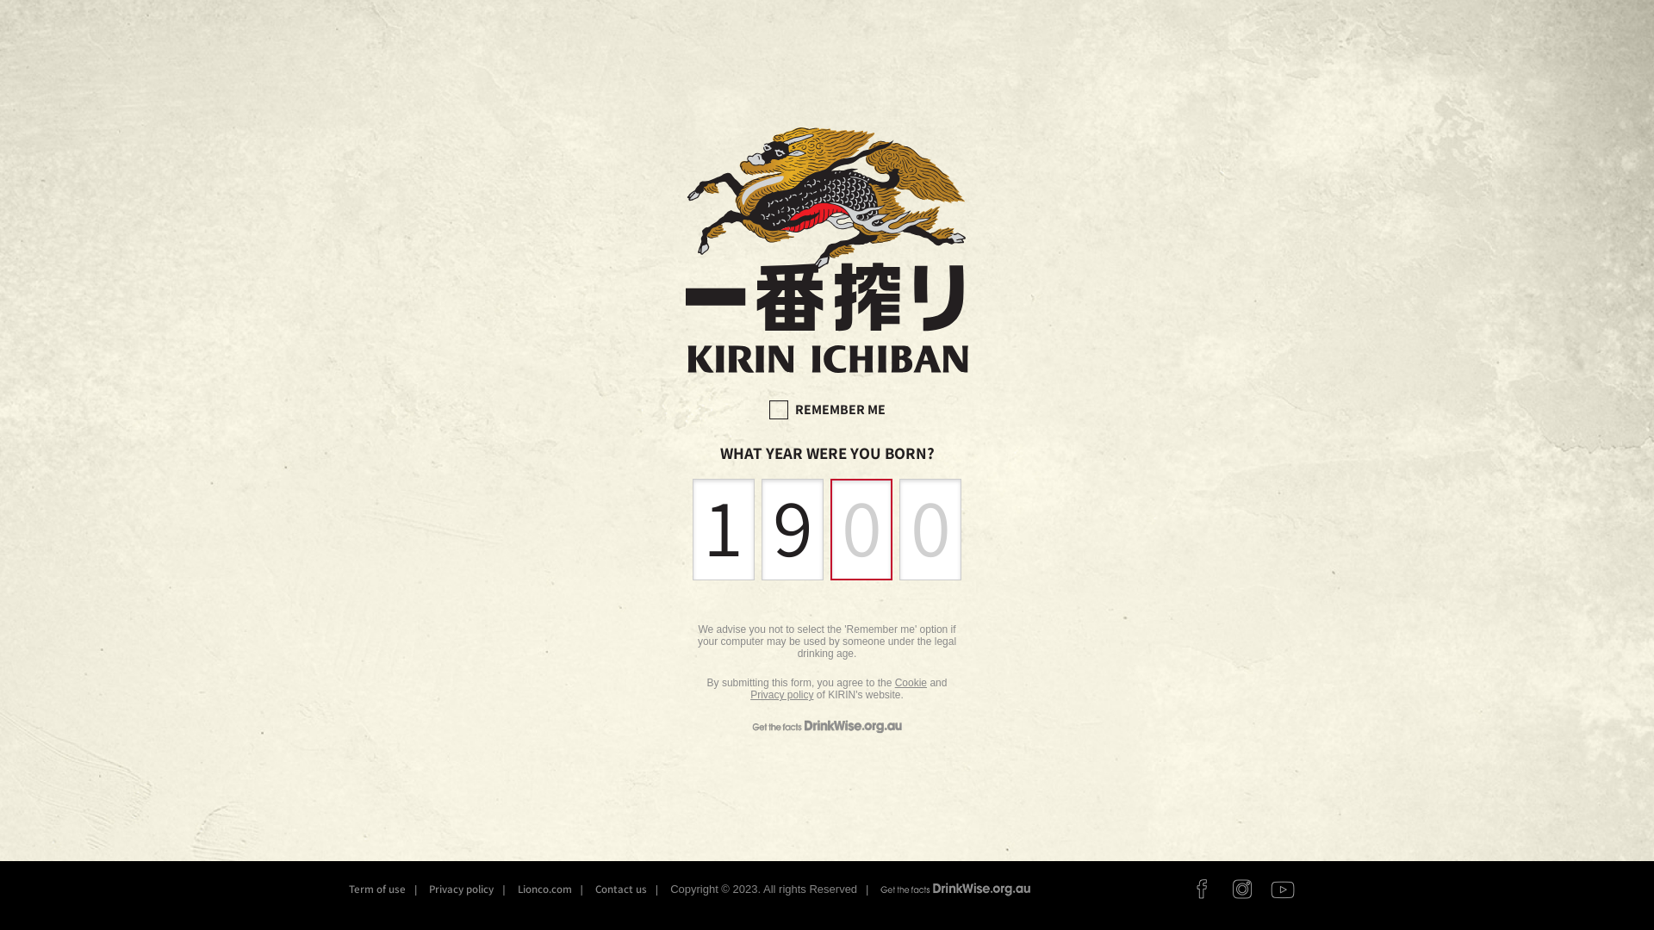 The height and width of the screenshot is (930, 1654). Describe the element at coordinates (462, 889) in the screenshot. I see `Privacy policy` at that location.